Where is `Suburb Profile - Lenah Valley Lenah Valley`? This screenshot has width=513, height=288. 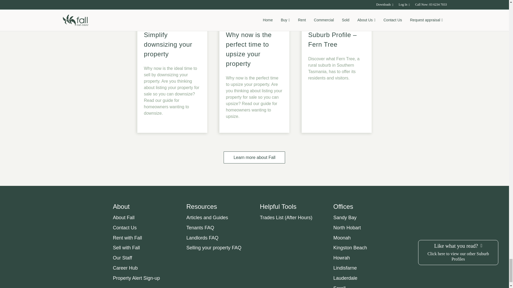
Suburb Profile - Lenah Valley Lenah Valley is located at coordinates (254, 12).